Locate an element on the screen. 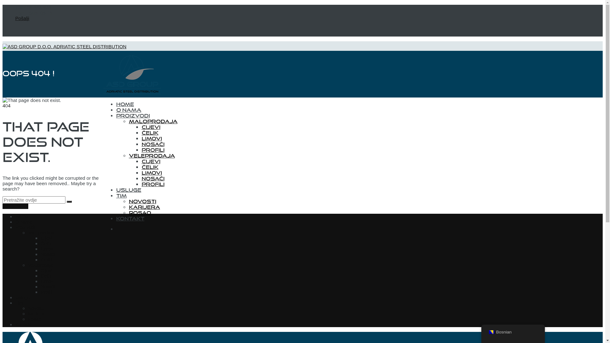 This screenshot has height=343, width=610. Home is located at coordinates (125, 104).